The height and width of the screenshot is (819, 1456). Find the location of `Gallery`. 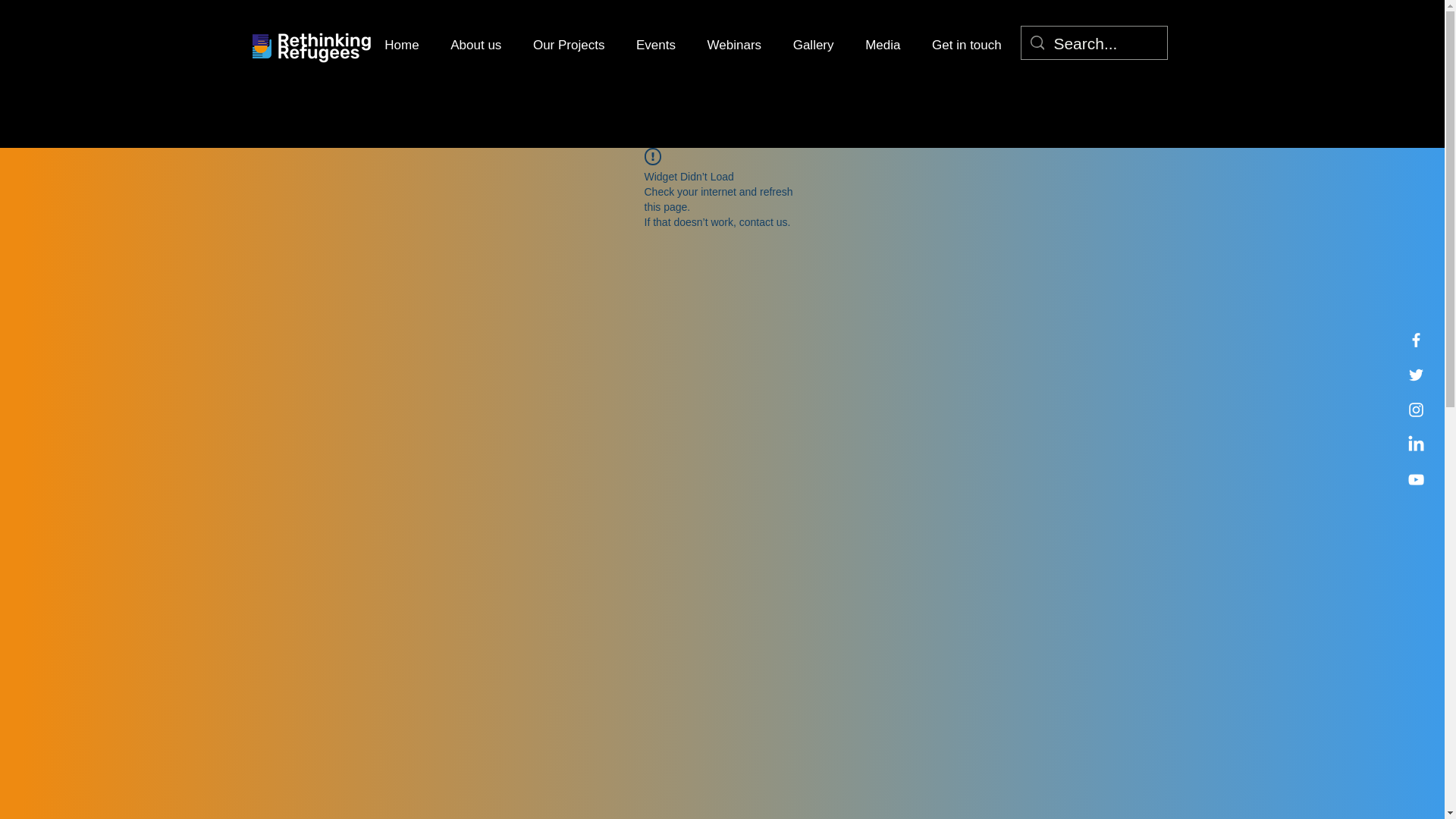

Gallery is located at coordinates (813, 45).